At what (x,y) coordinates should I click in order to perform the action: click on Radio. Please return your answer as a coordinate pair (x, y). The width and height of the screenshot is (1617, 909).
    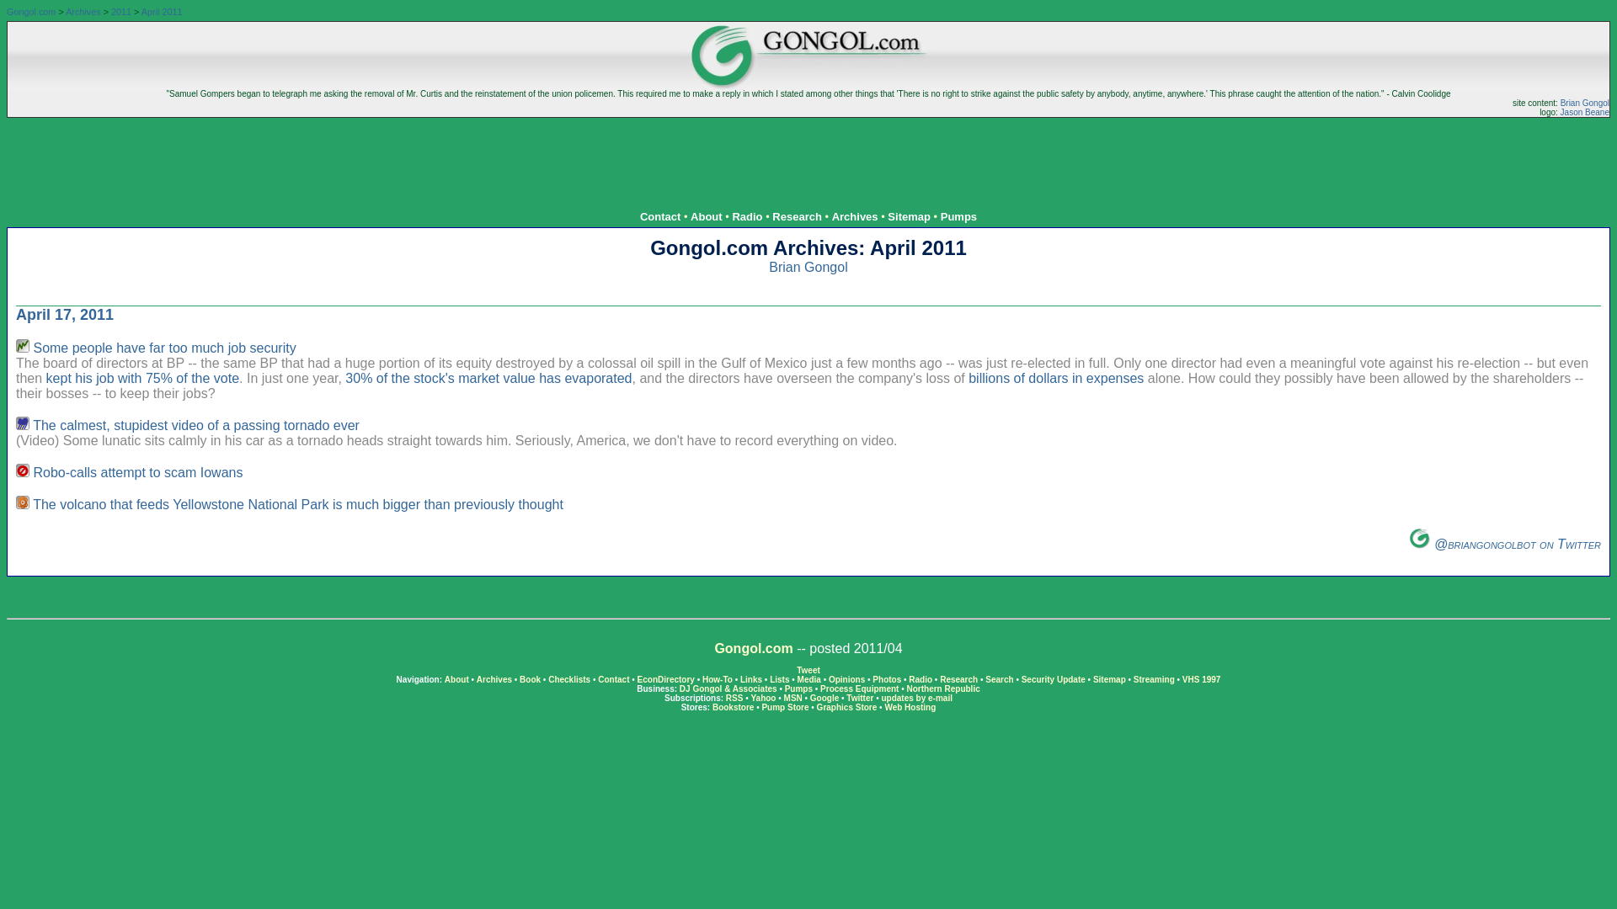
    Looking at the image, I should click on (746, 215).